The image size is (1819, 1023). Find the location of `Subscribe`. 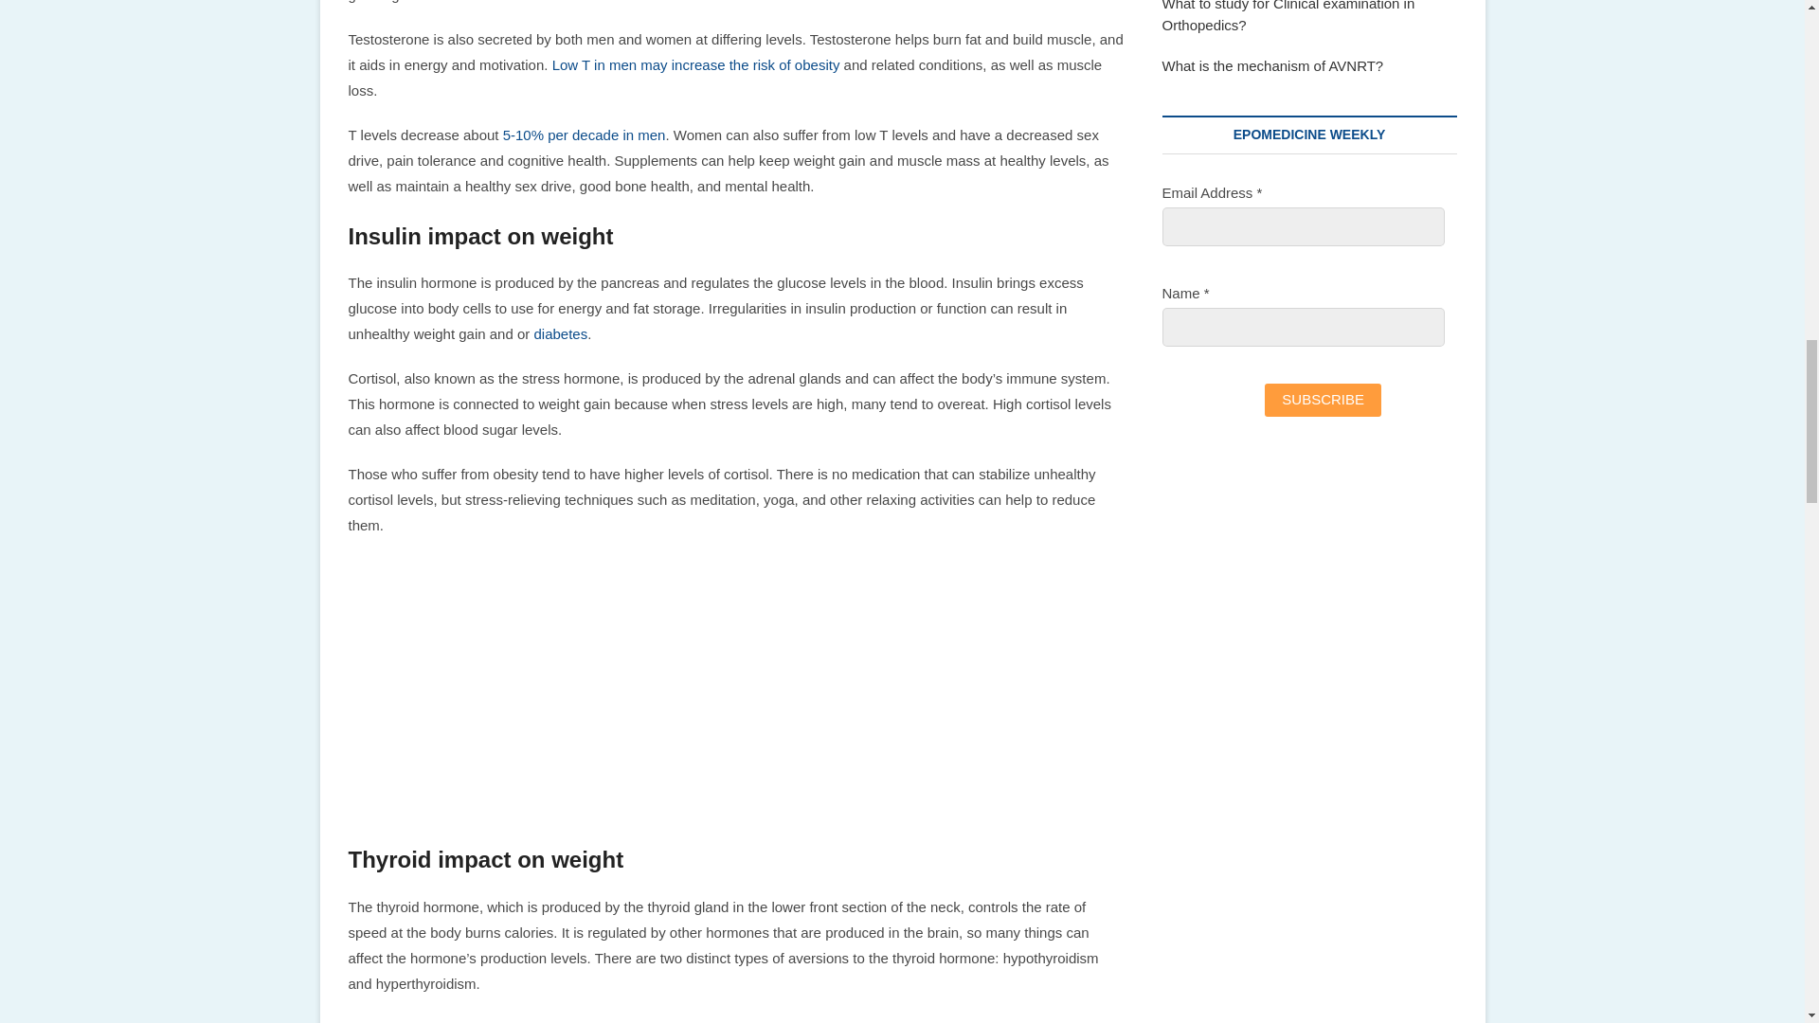

Subscribe is located at coordinates (1323, 400).